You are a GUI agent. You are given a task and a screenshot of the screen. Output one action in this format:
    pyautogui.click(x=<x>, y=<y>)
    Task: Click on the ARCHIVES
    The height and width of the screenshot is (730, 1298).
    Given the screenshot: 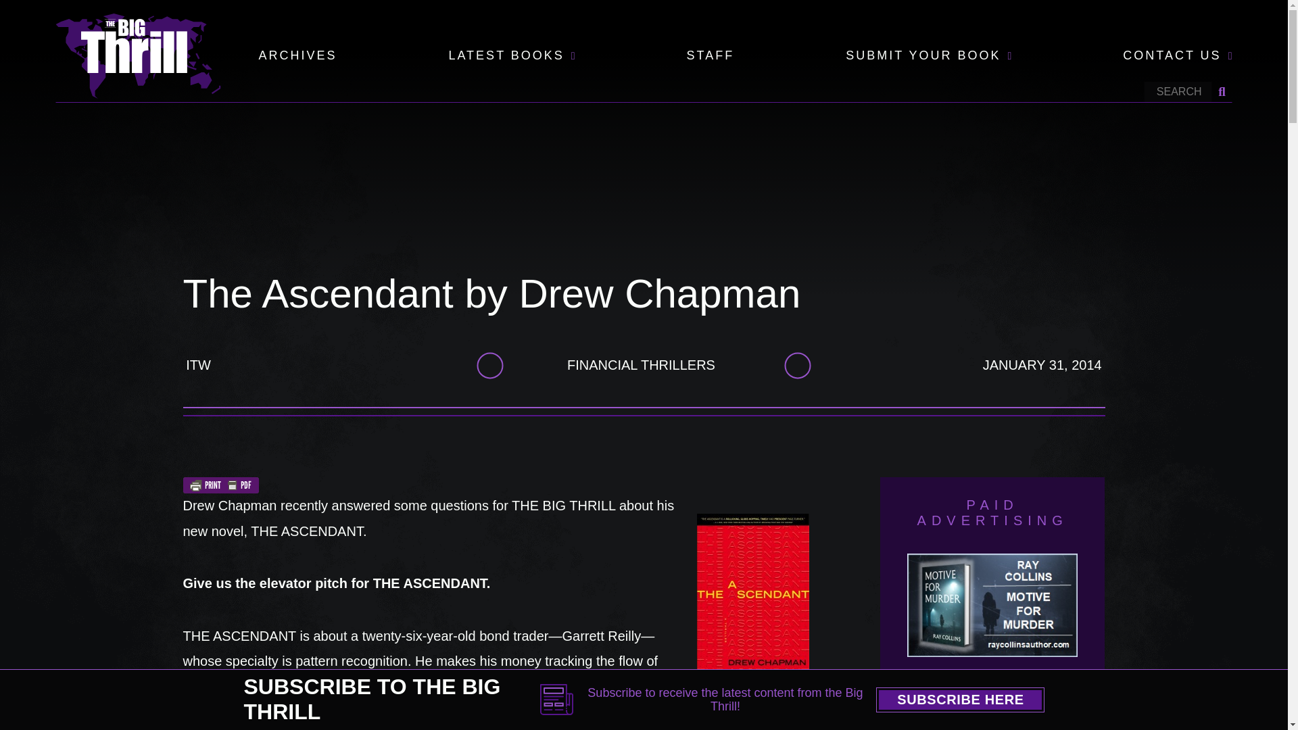 What is the action you would take?
    pyautogui.click(x=297, y=56)
    